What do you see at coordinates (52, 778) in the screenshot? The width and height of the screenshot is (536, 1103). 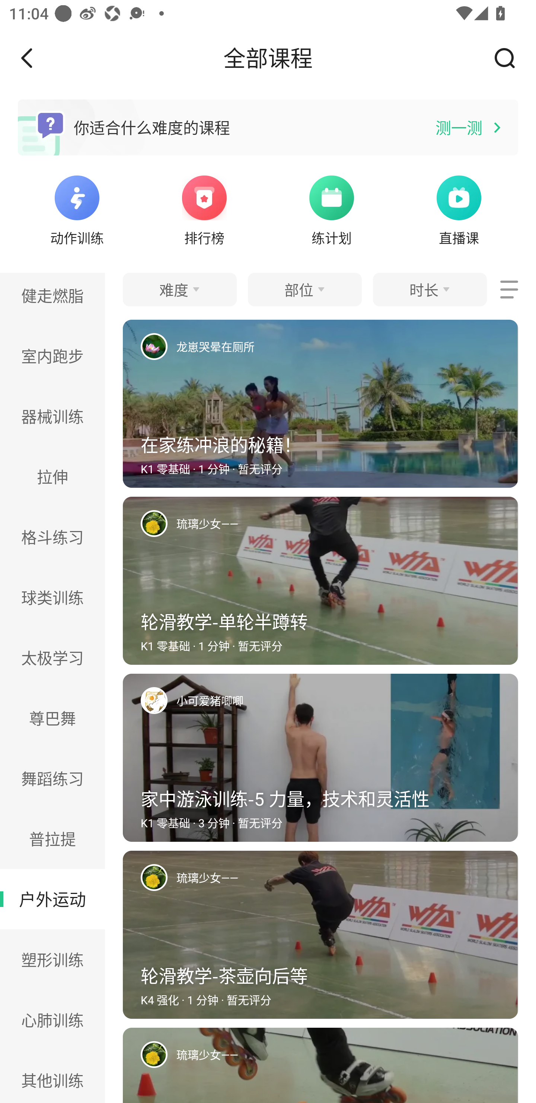 I see `舞蹈练习` at bounding box center [52, 778].